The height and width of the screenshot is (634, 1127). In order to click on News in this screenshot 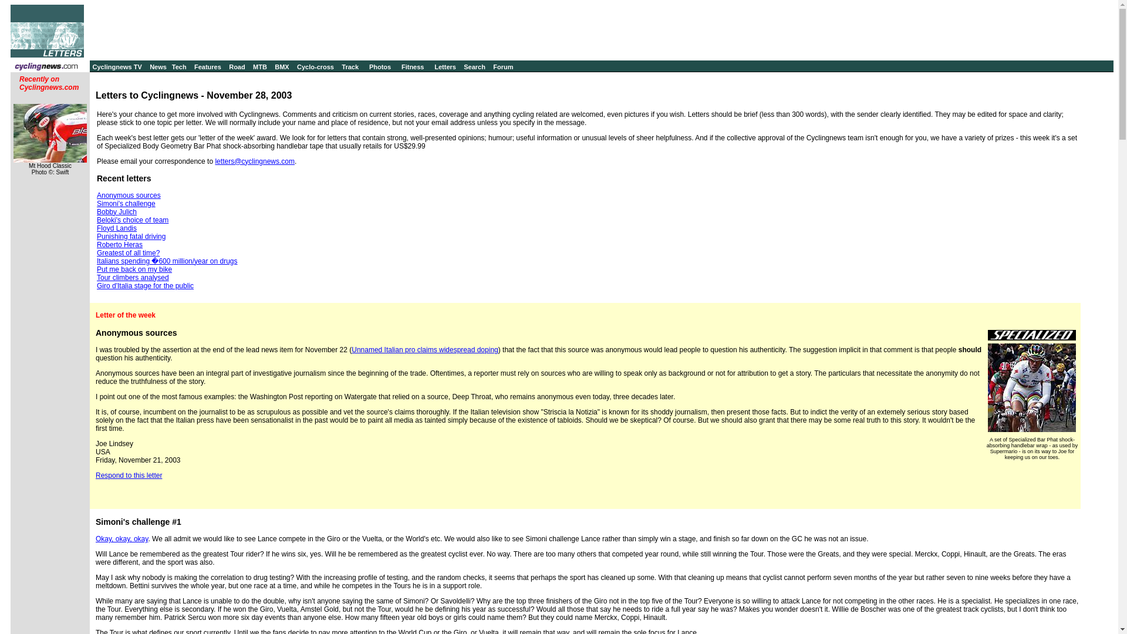, I will do `click(158, 67)`.